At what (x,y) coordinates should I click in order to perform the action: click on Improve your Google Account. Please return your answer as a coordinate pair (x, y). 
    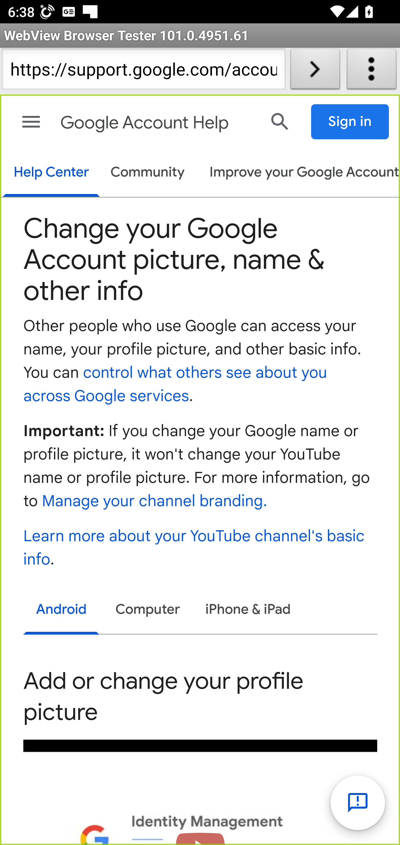
    Looking at the image, I should click on (299, 173).